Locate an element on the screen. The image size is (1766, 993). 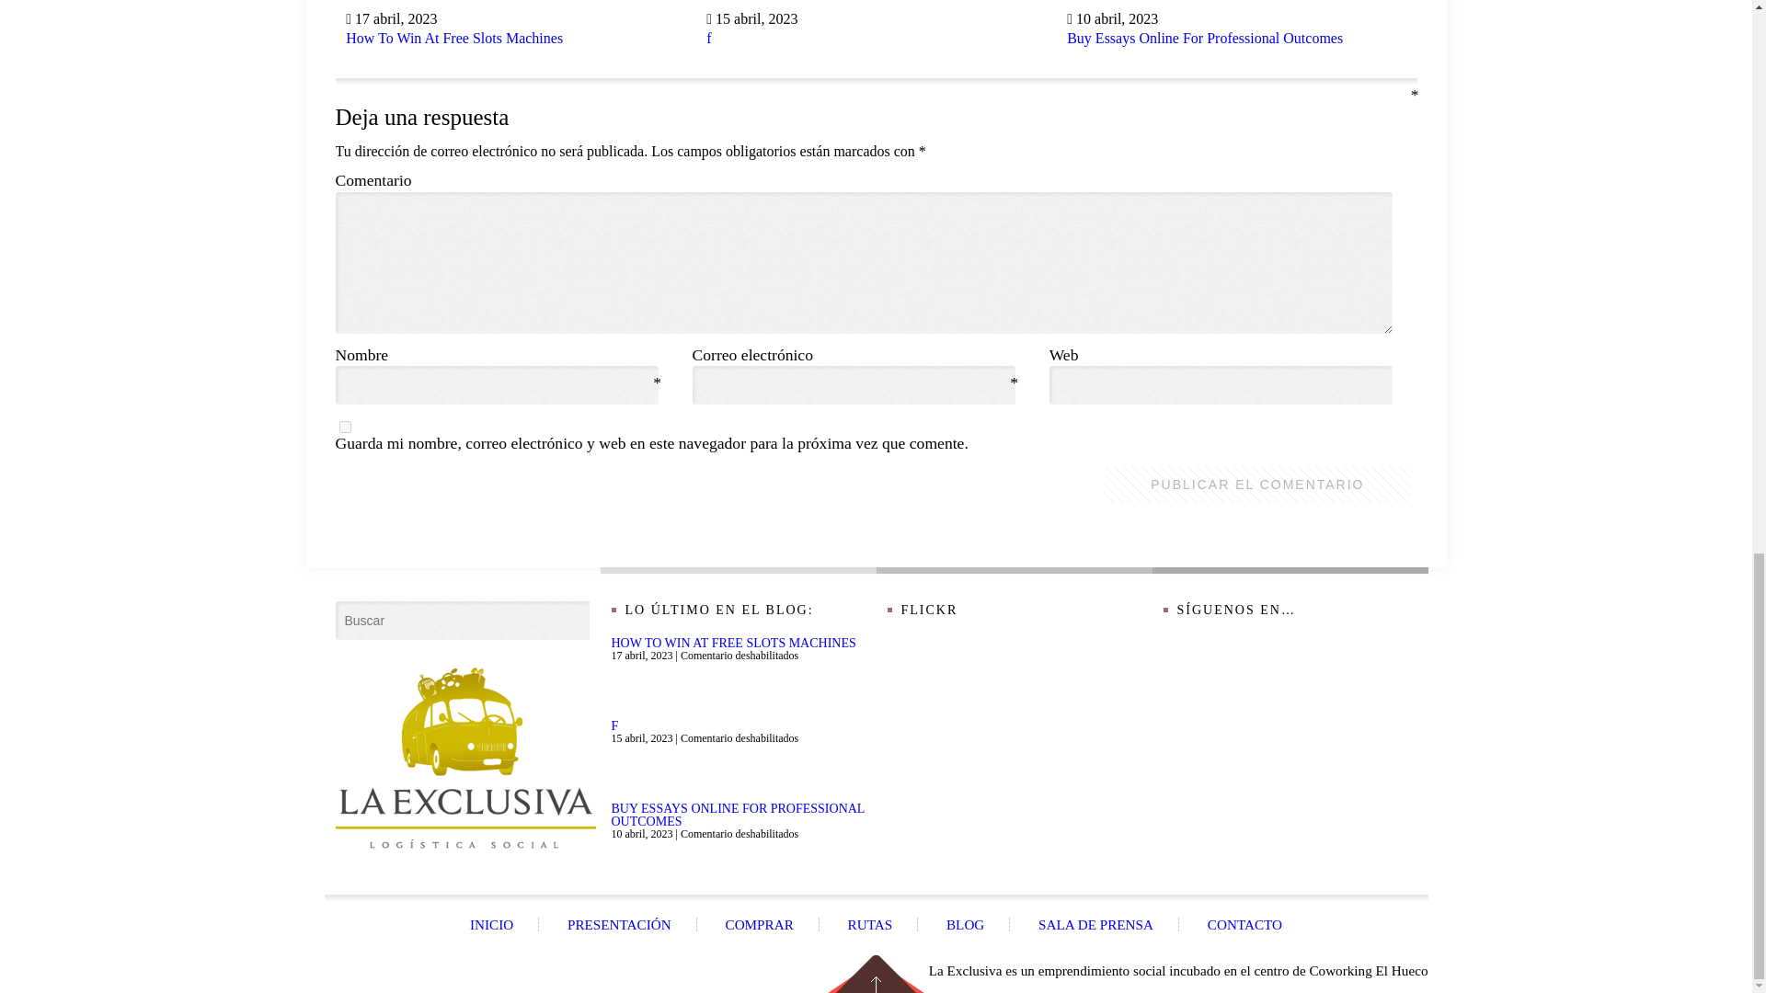
Publicar el comentario is located at coordinates (1256, 484).